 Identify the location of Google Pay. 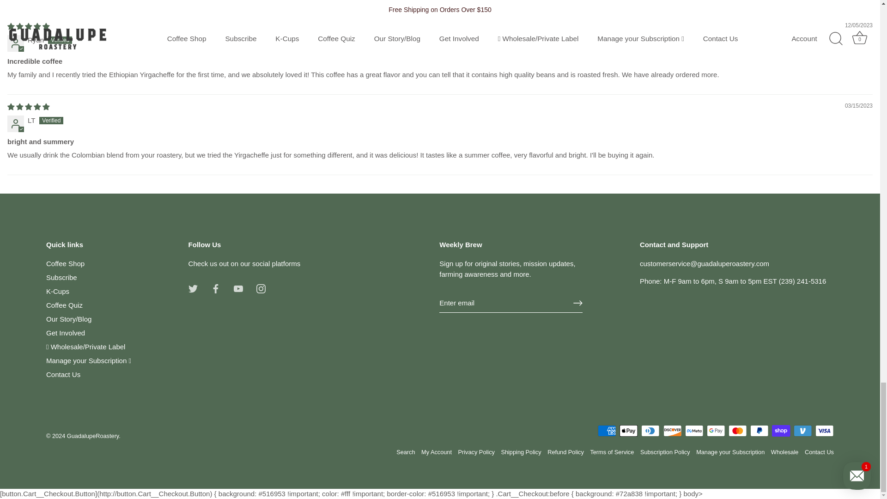
(716, 431).